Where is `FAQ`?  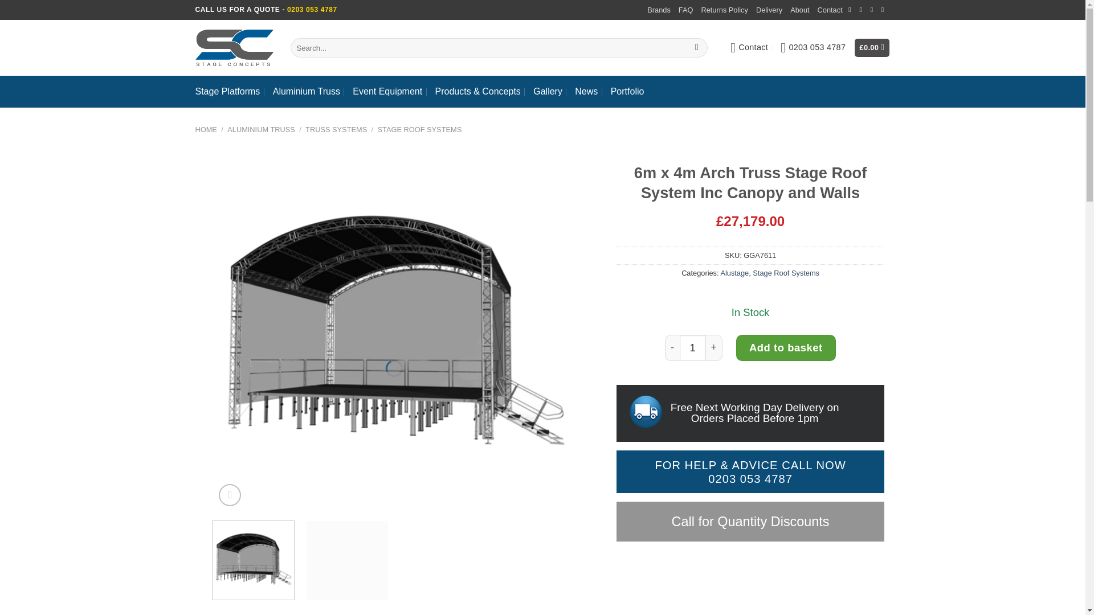 FAQ is located at coordinates (686, 10).